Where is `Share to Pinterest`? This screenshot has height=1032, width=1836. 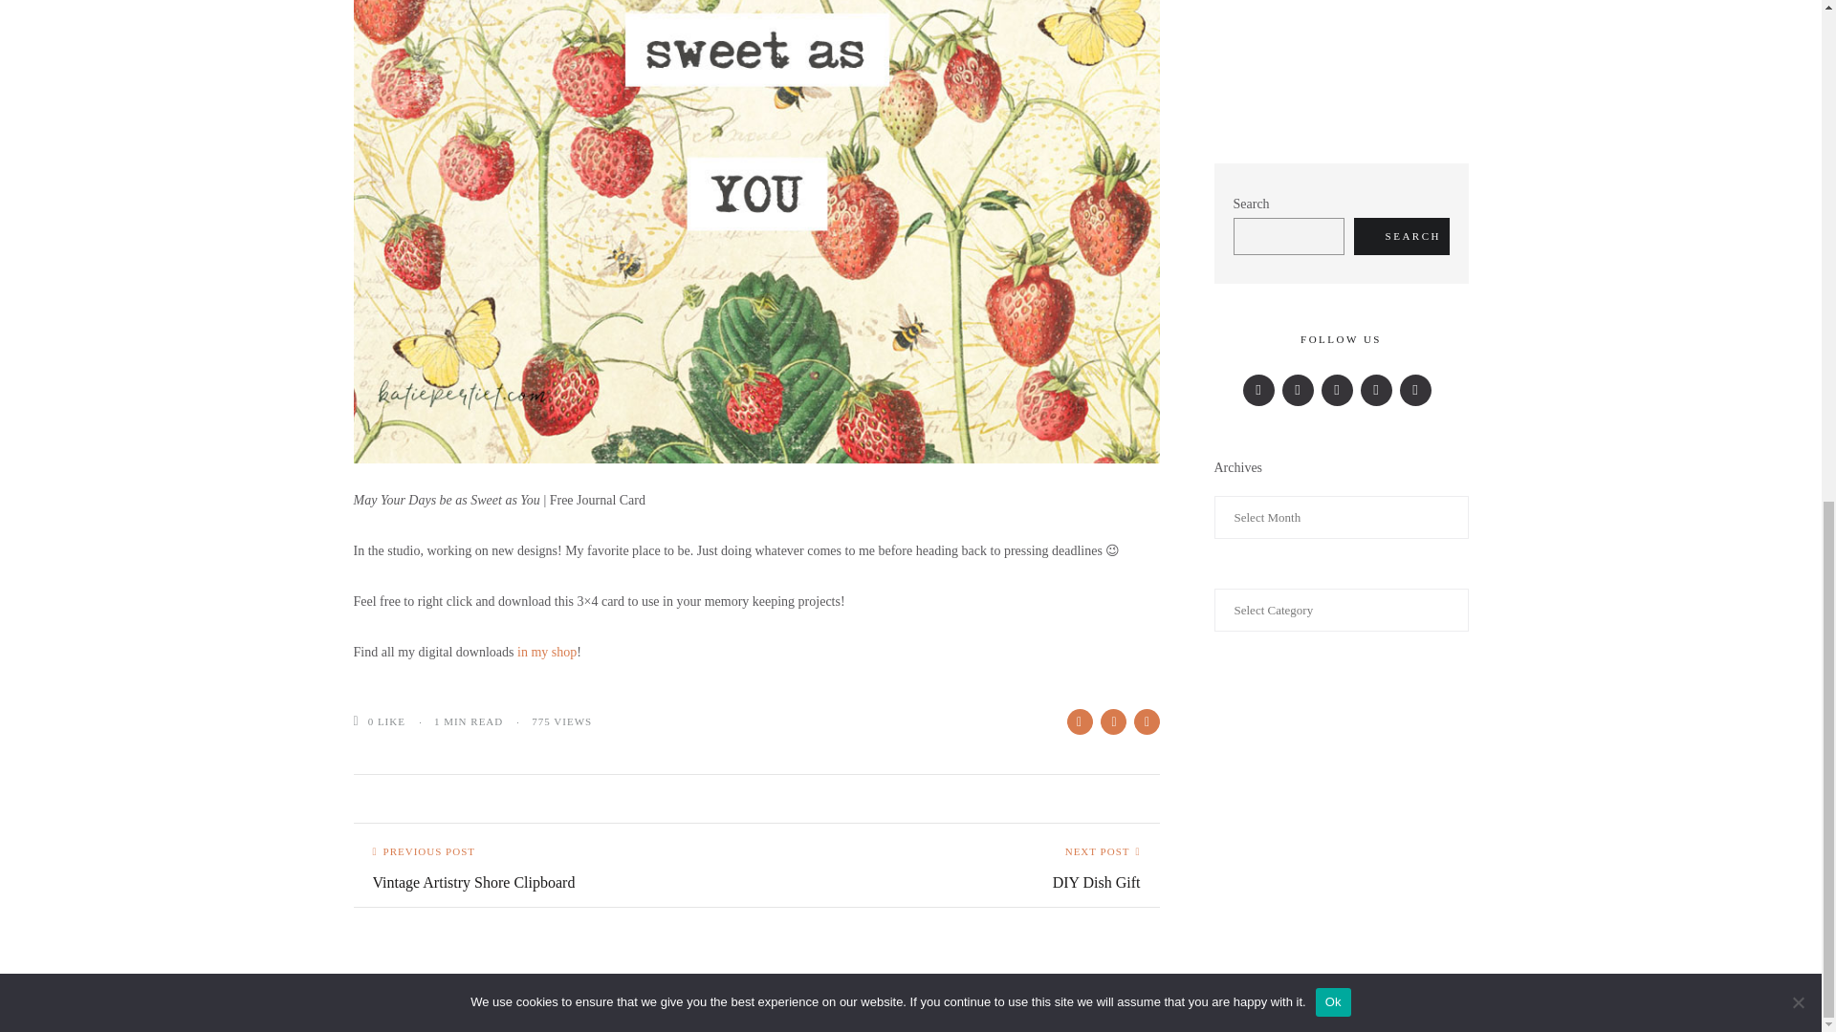
Share to Pinterest is located at coordinates (1105, 866).